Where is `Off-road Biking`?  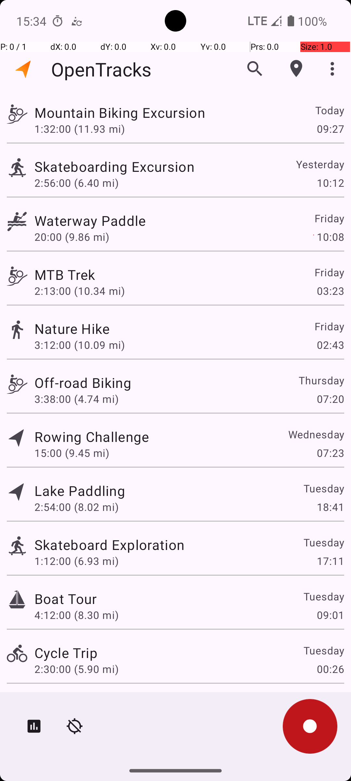 Off-road Biking is located at coordinates (83, 383).